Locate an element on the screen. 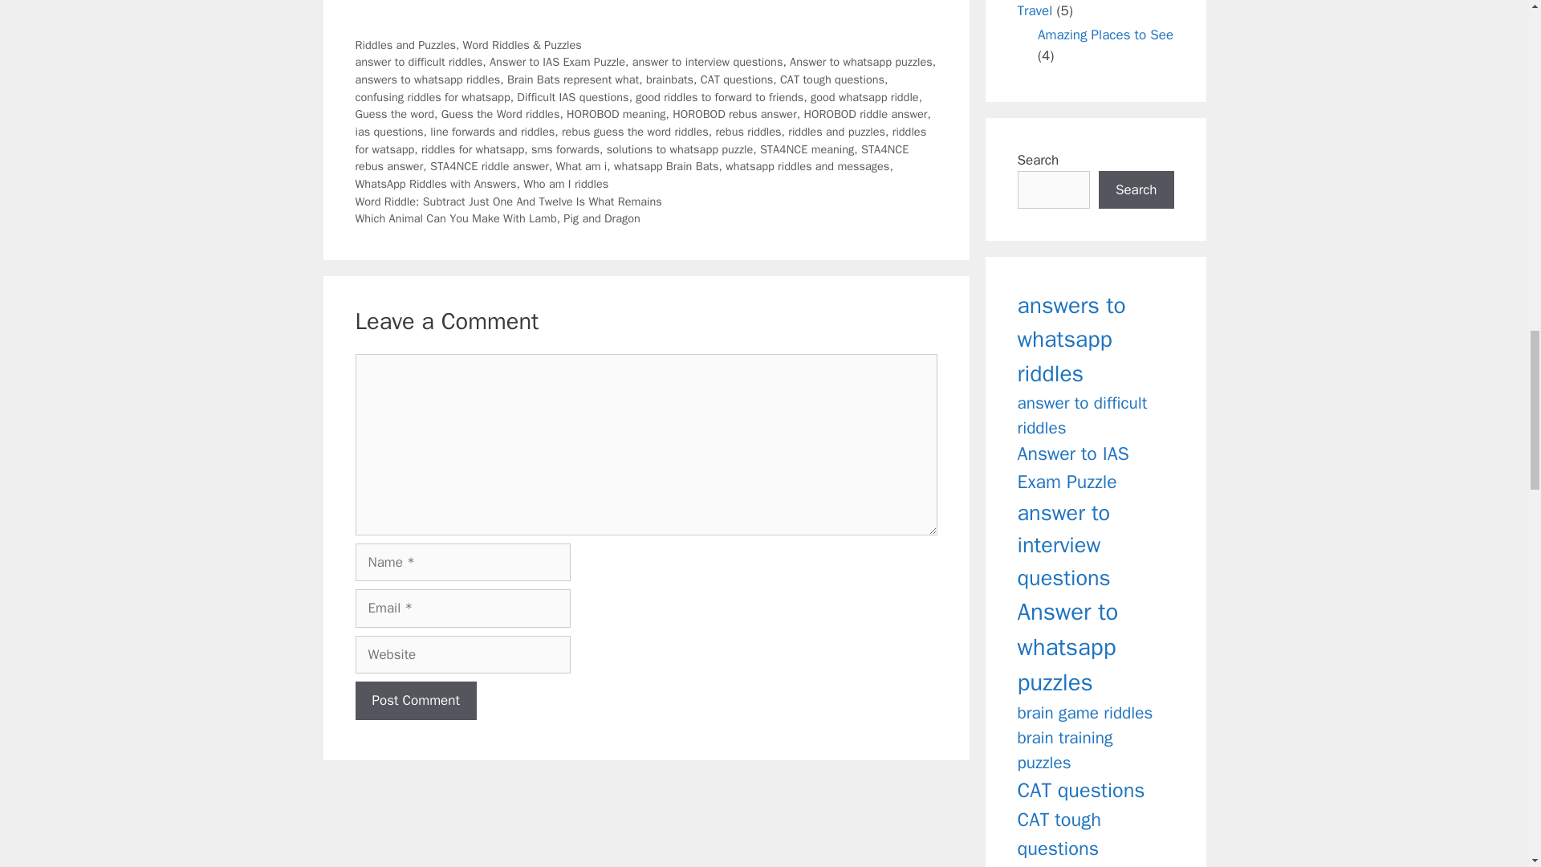 The width and height of the screenshot is (1541, 867). Riddles and Puzzles is located at coordinates (405, 45).